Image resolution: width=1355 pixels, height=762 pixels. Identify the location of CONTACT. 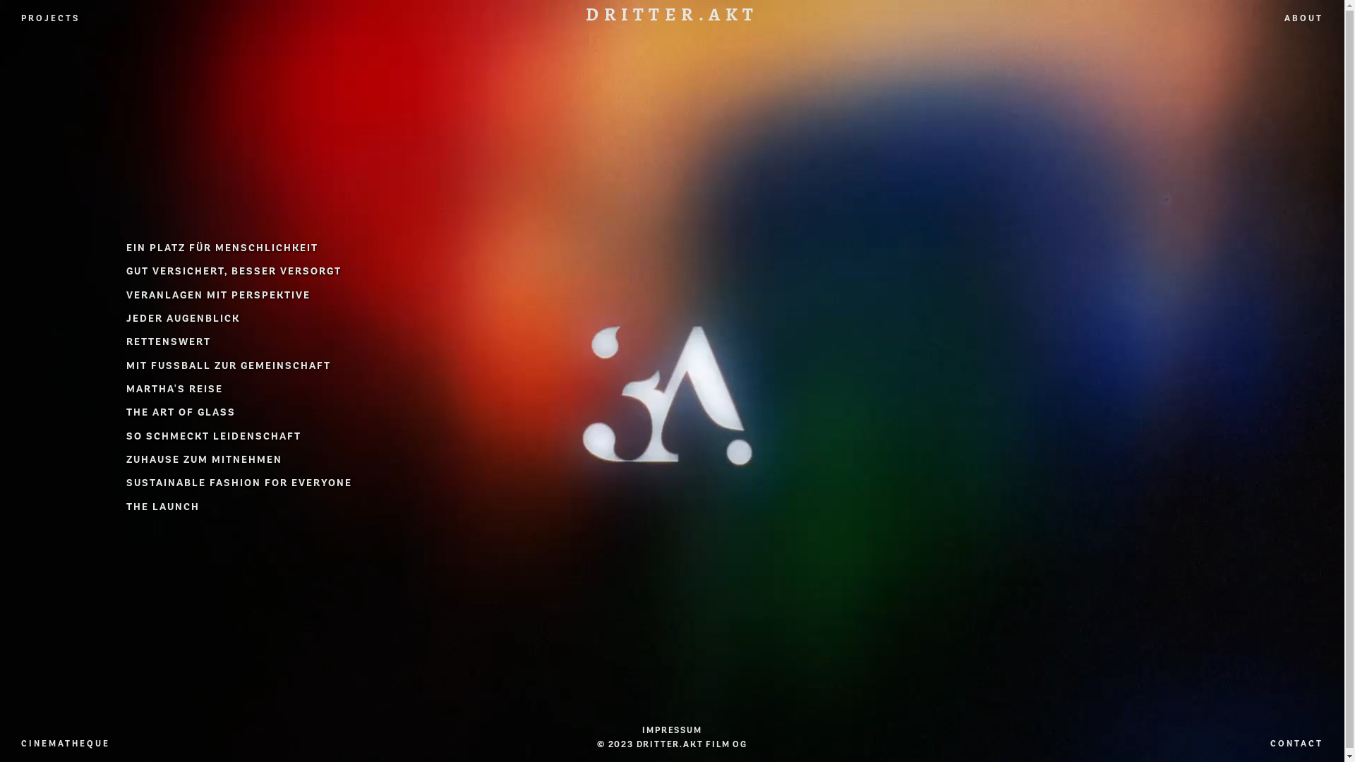
(1297, 744).